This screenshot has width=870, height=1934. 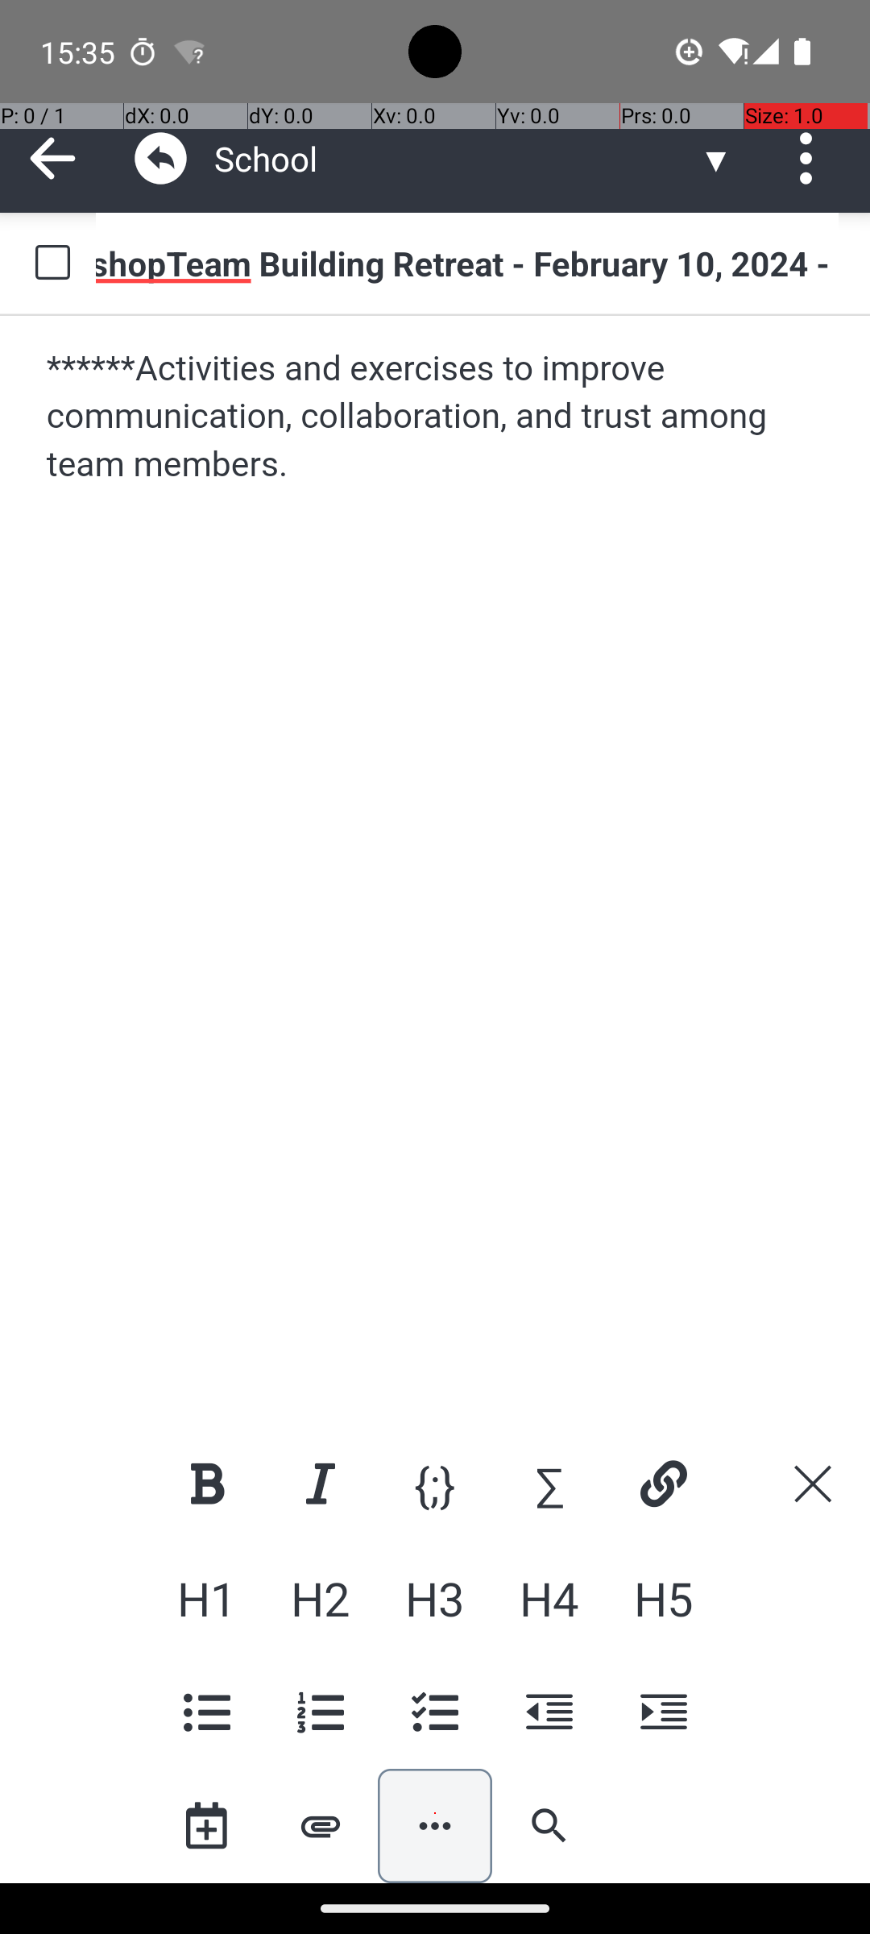 I want to click on Header 2, so click(x=321, y=1598).